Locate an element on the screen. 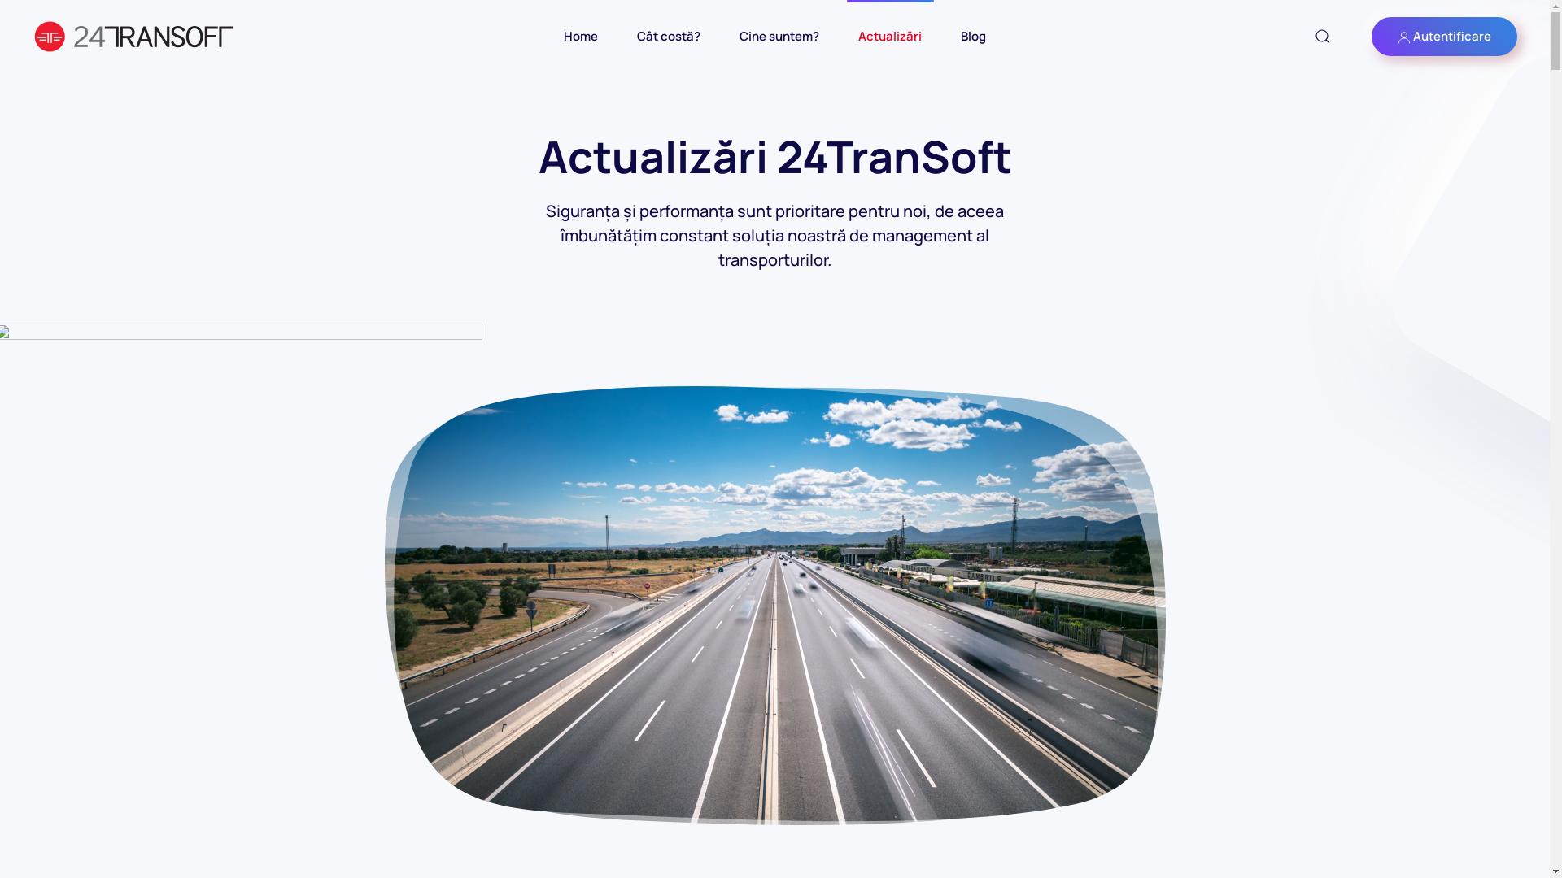  Cine suntem? is located at coordinates (779, 37).